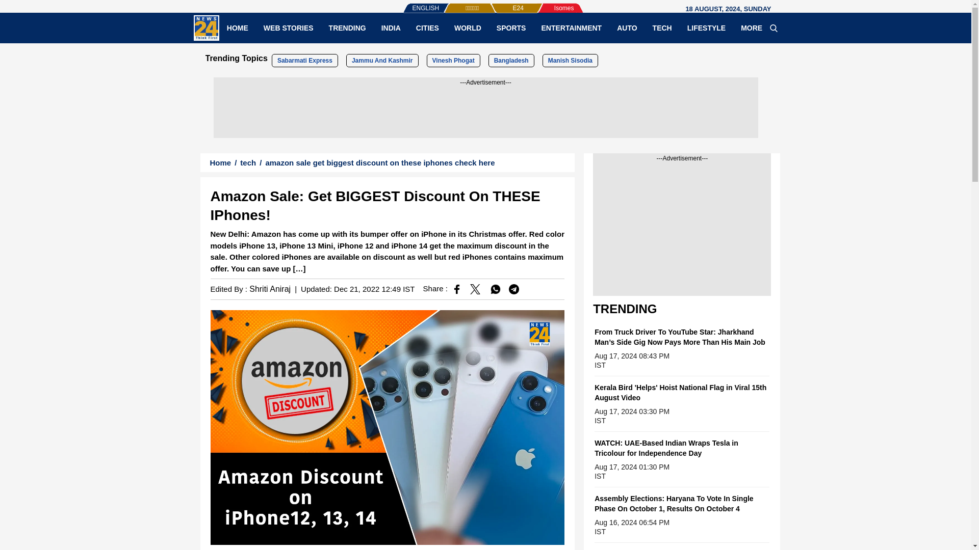 The image size is (979, 550). What do you see at coordinates (548, 3) in the screenshot?
I see `Isomes` at bounding box center [548, 3].